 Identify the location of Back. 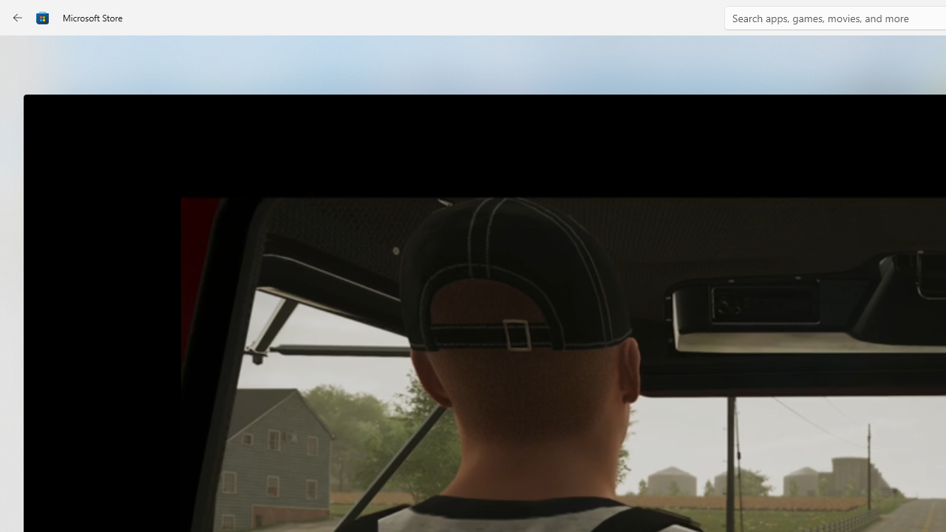
(18, 18).